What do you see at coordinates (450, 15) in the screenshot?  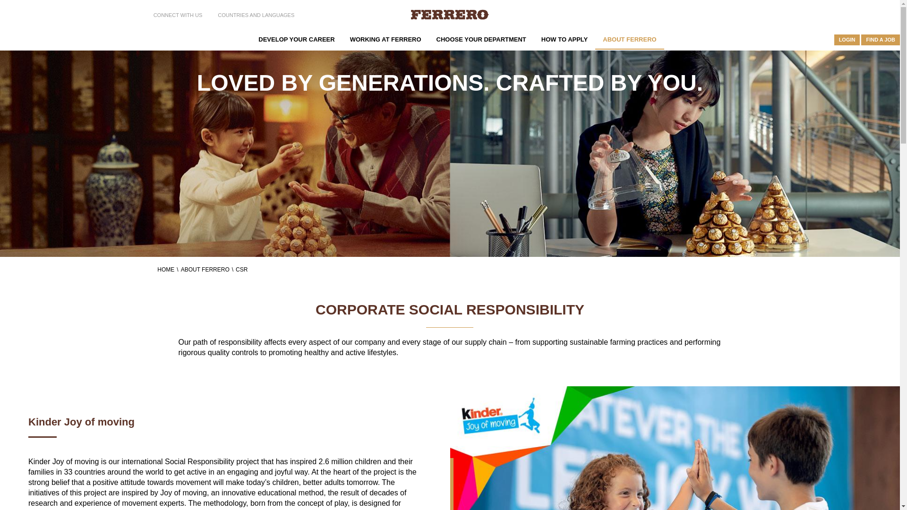 I see `Home` at bounding box center [450, 15].